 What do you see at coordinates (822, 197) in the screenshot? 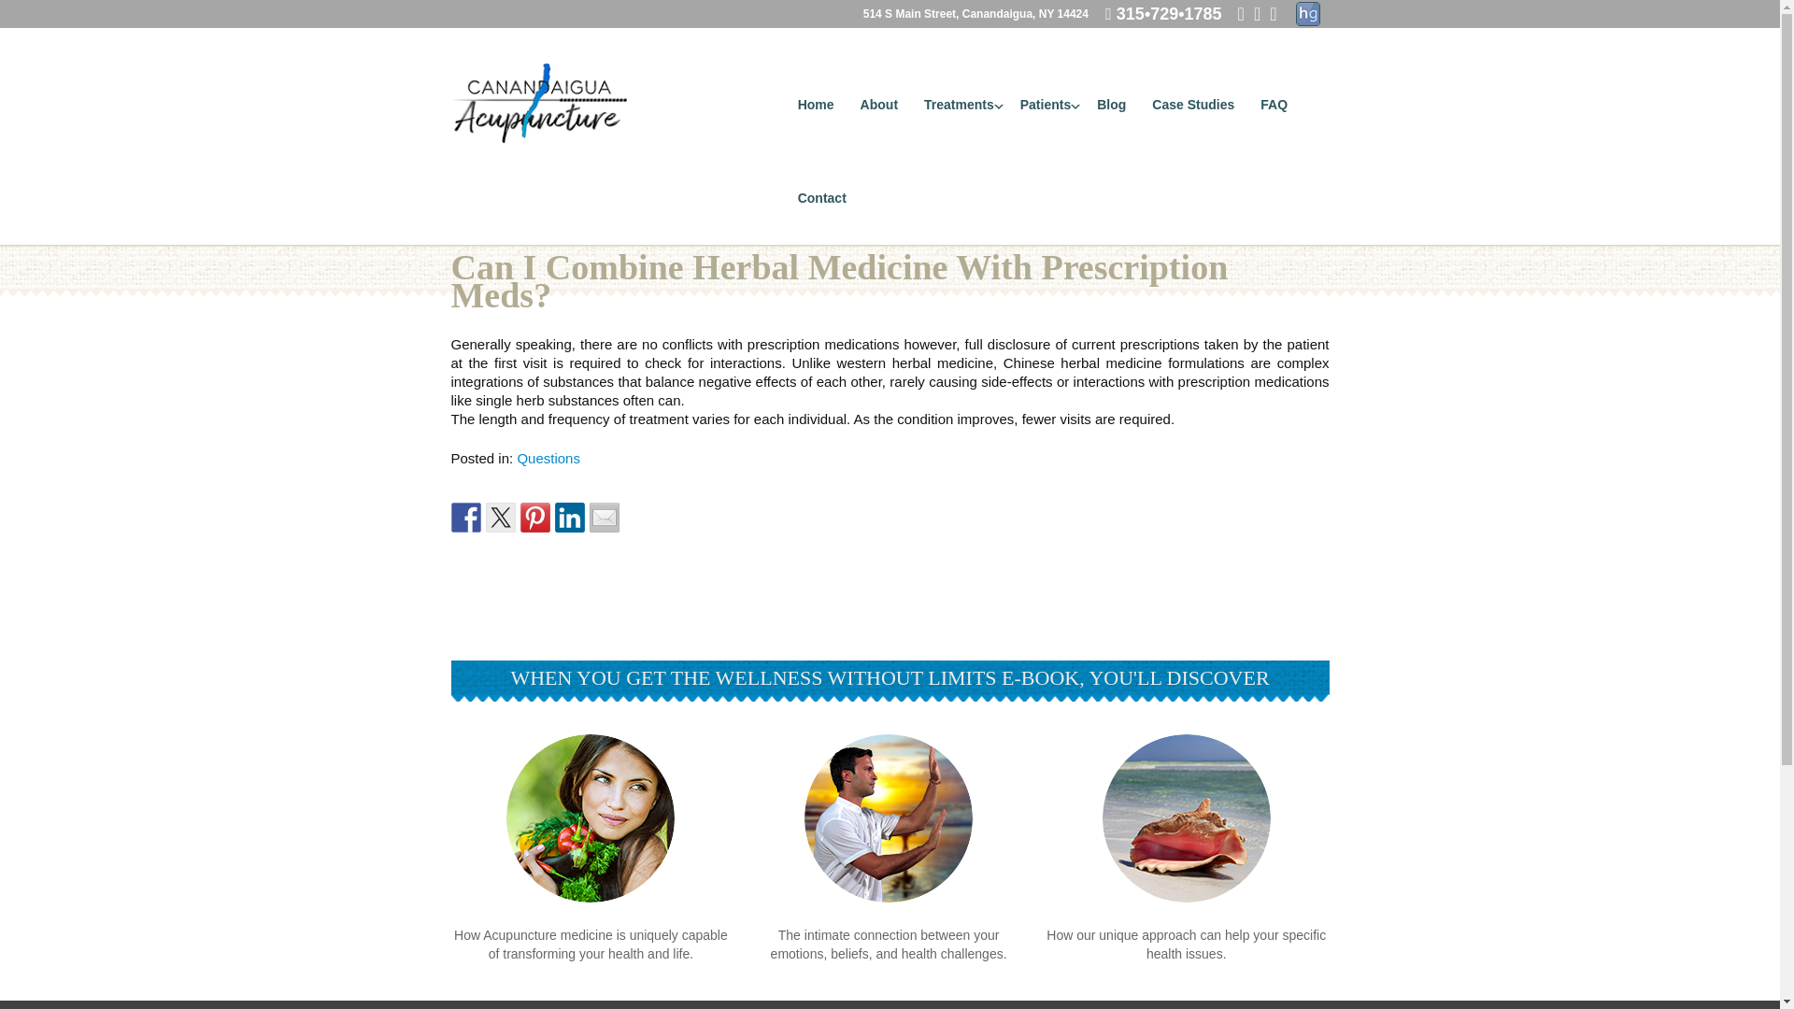
I see `Contact` at bounding box center [822, 197].